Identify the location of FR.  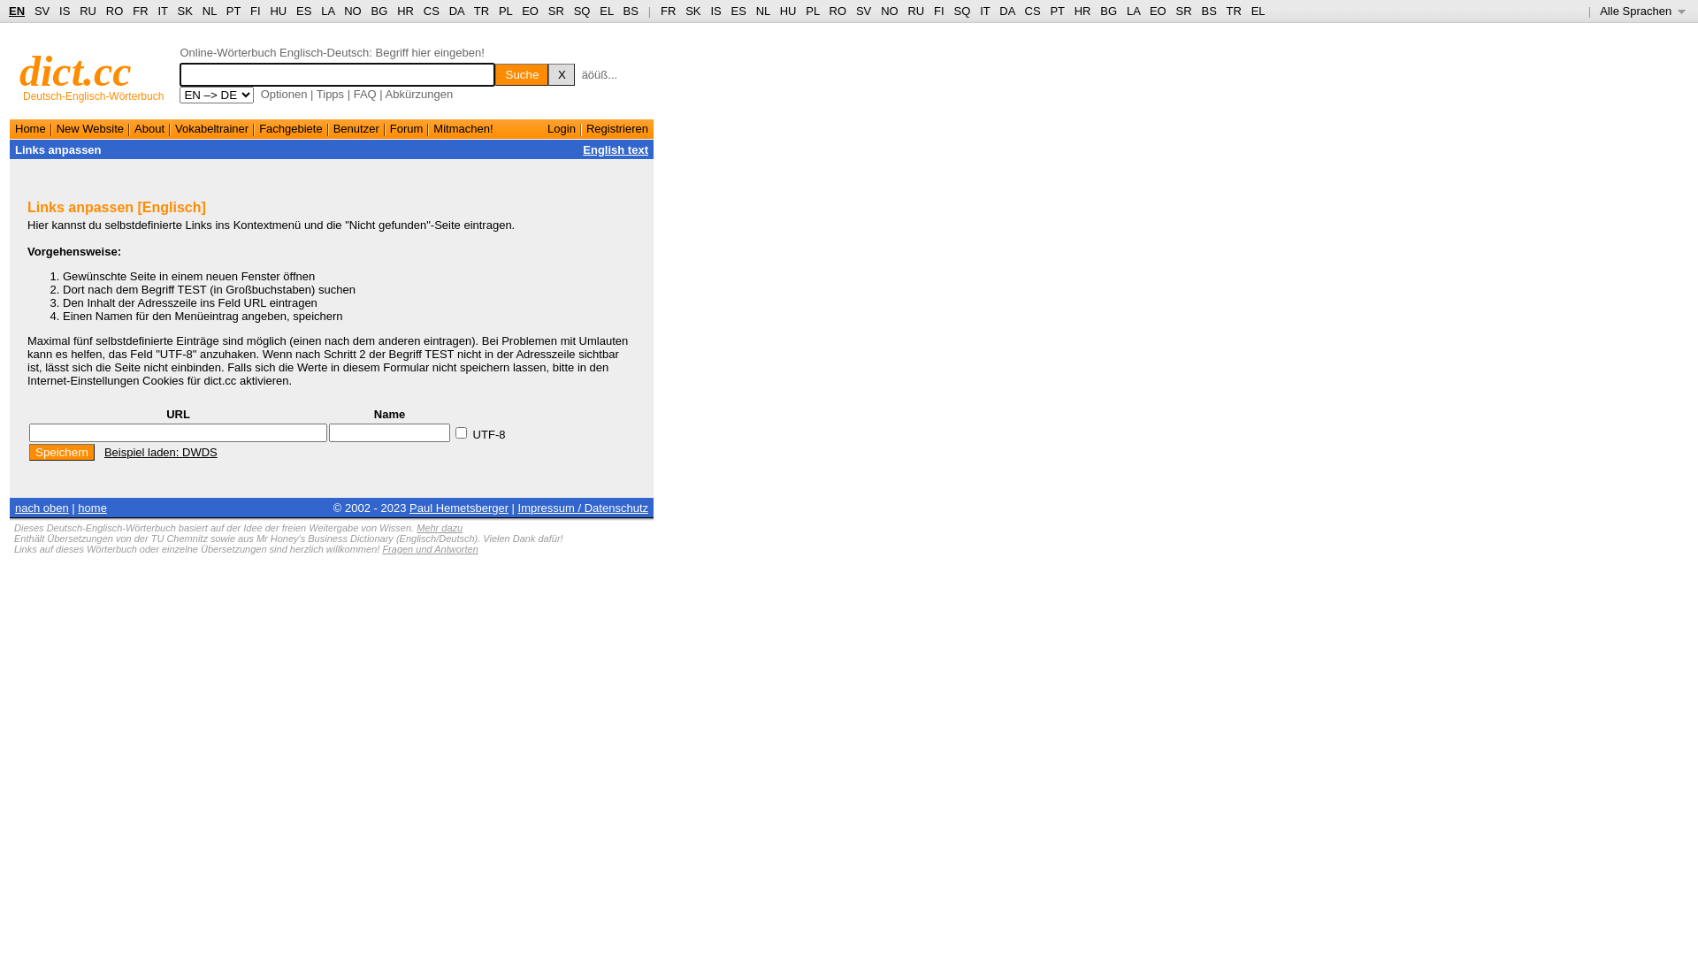
(140, 11).